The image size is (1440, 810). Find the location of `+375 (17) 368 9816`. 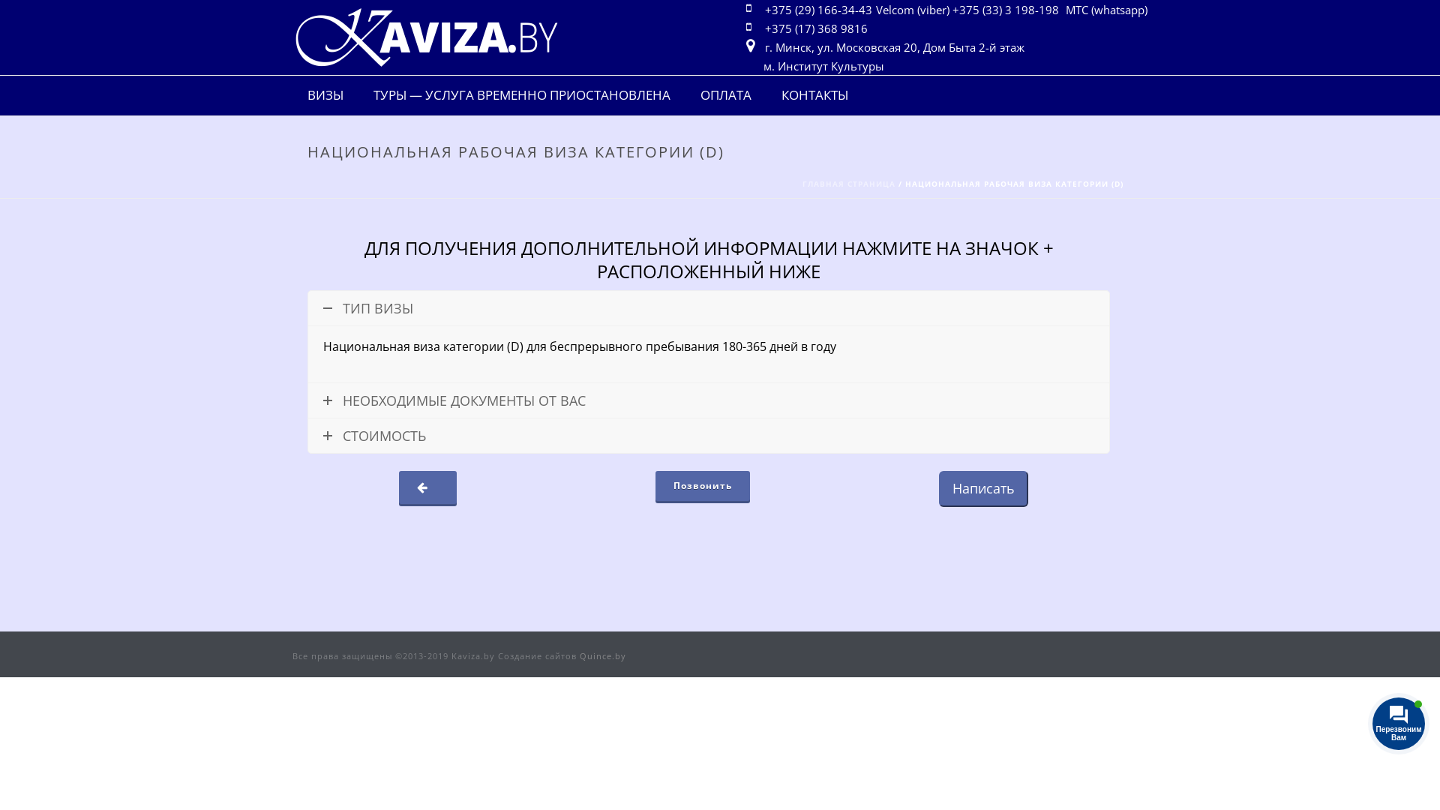

+375 (17) 368 9816 is located at coordinates (818, 28).